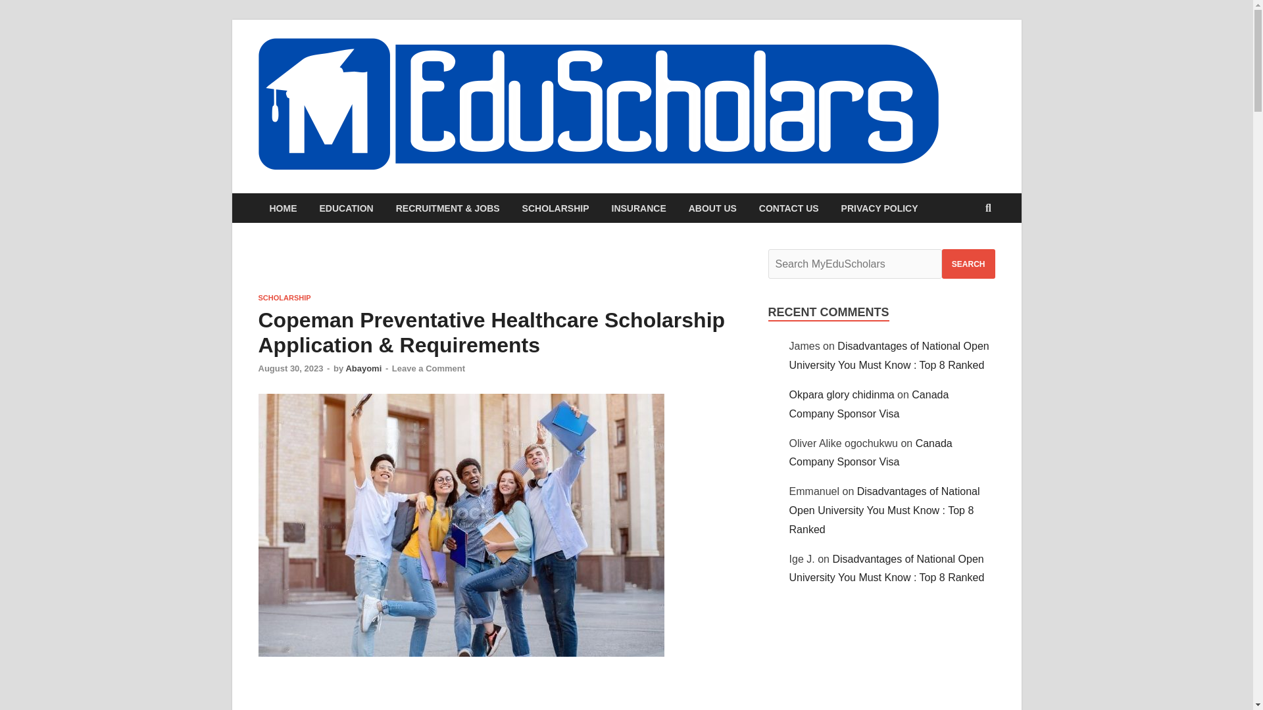 The image size is (1263, 710). I want to click on INSURANCE, so click(638, 208).